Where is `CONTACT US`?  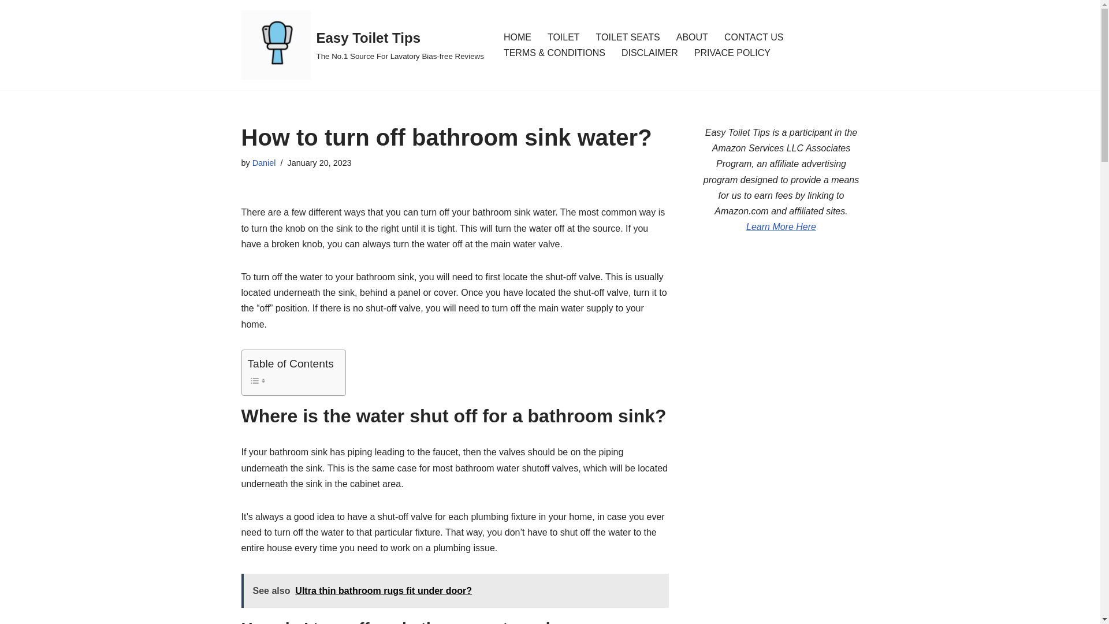
CONTACT US is located at coordinates (754, 37).